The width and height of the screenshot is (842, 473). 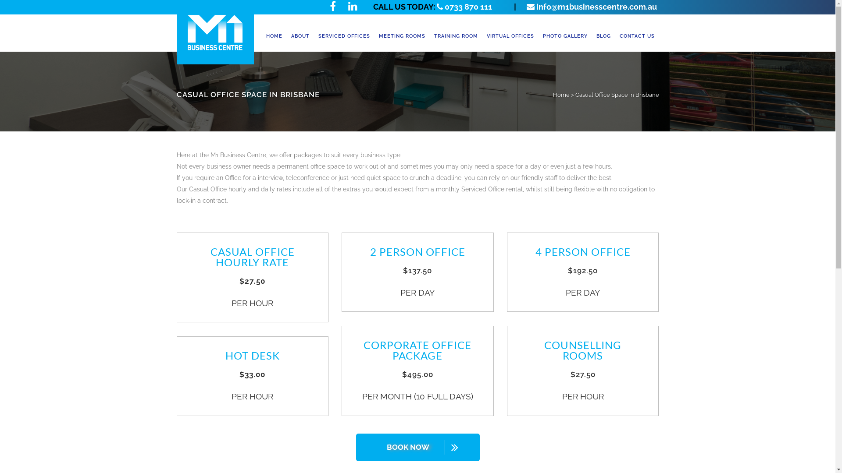 What do you see at coordinates (587, 7) in the screenshot?
I see `info@m1businesscentre.com.au` at bounding box center [587, 7].